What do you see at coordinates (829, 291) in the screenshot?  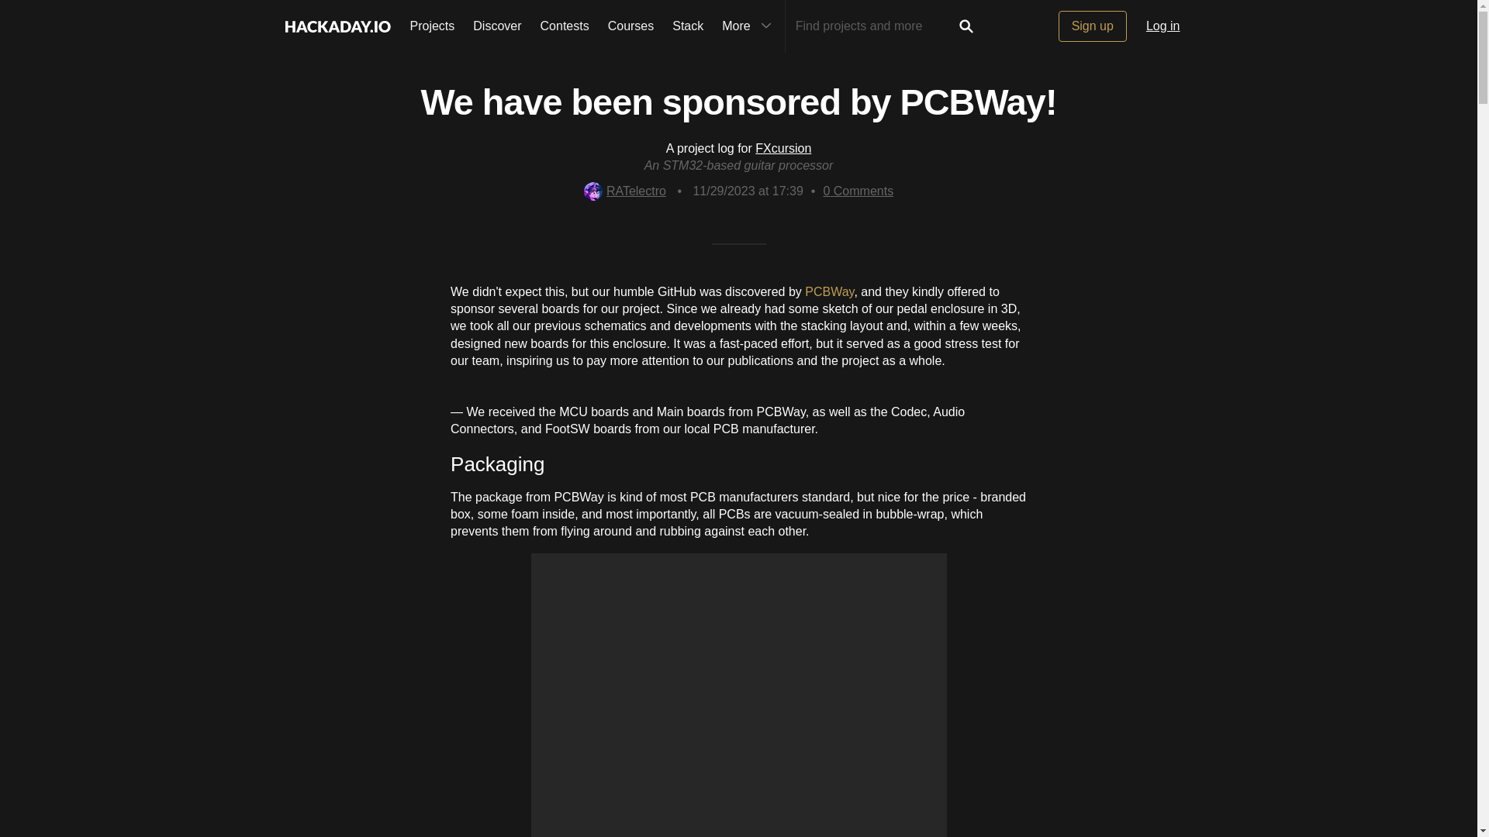 I see `PCBWay` at bounding box center [829, 291].